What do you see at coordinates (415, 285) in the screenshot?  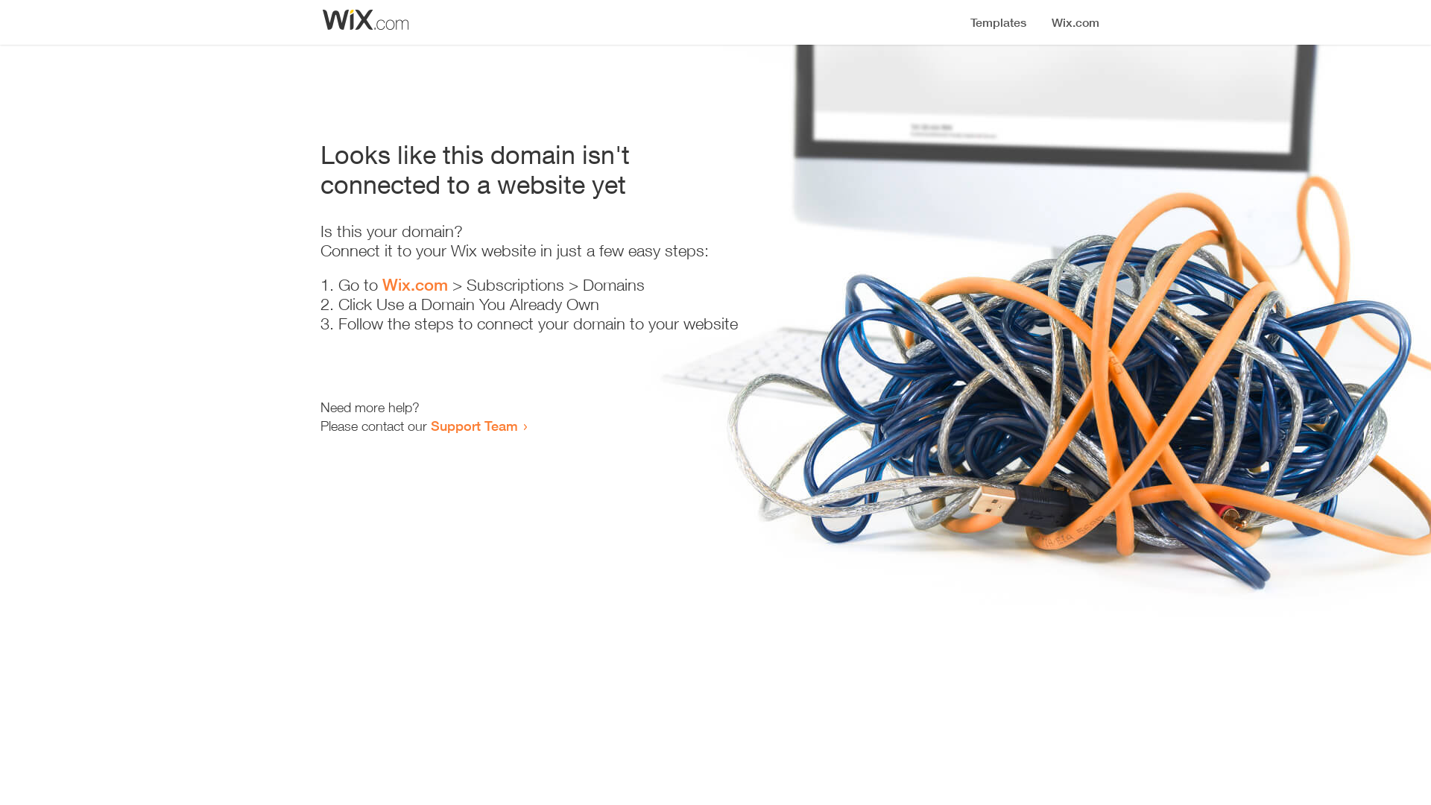 I see `Wix.com` at bounding box center [415, 285].